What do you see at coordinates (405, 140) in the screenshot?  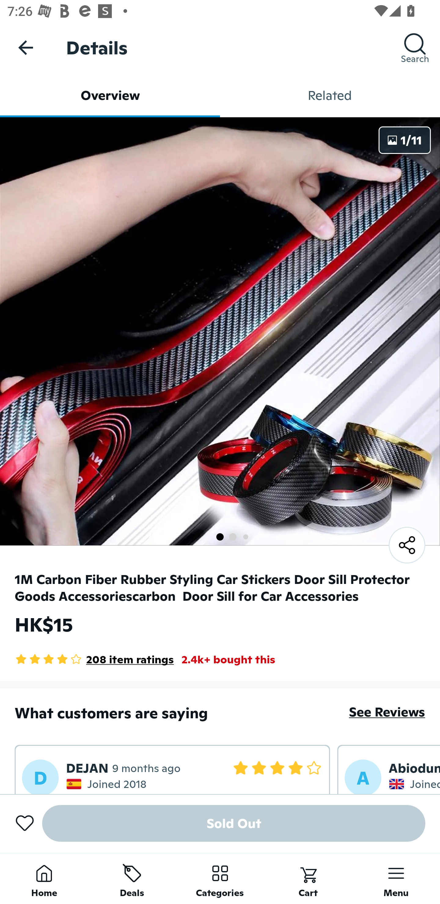 I see `1/11` at bounding box center [405, 140].